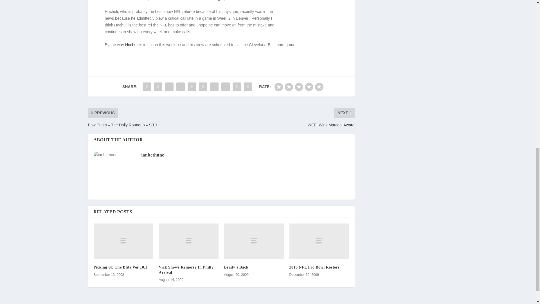 Image resolution: width=540 pixels, height=304 pixels. I want to click on Hochuli signaling a holding call, so click(309, 20).